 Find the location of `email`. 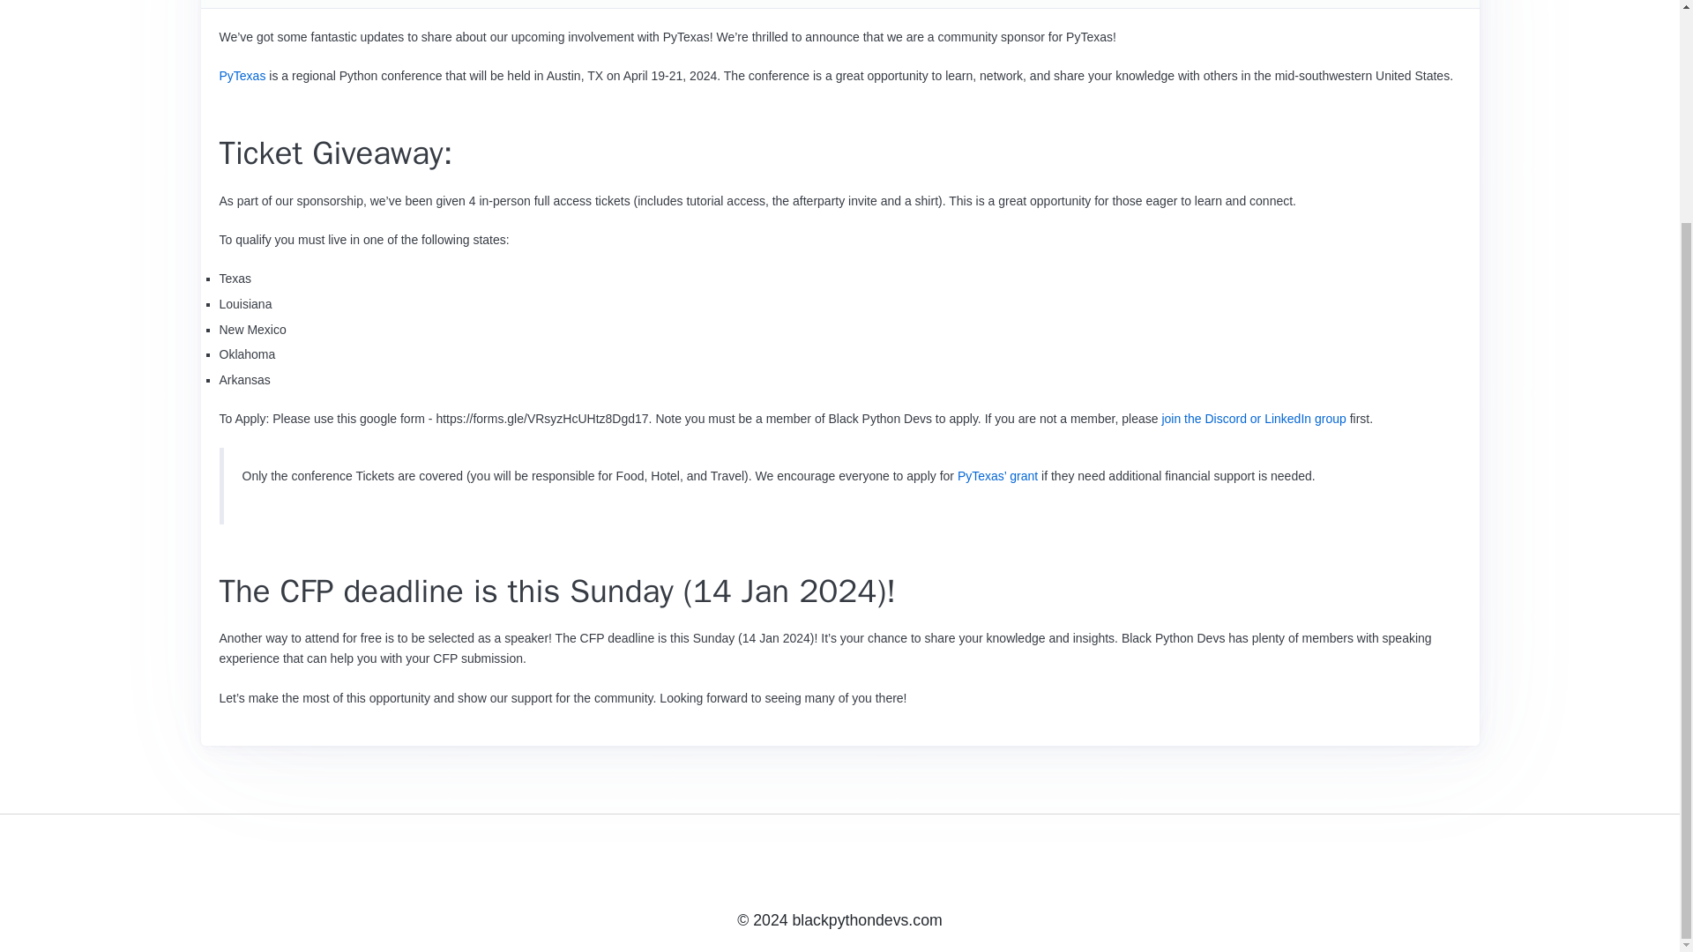

email is located at coordinates (984, 868).